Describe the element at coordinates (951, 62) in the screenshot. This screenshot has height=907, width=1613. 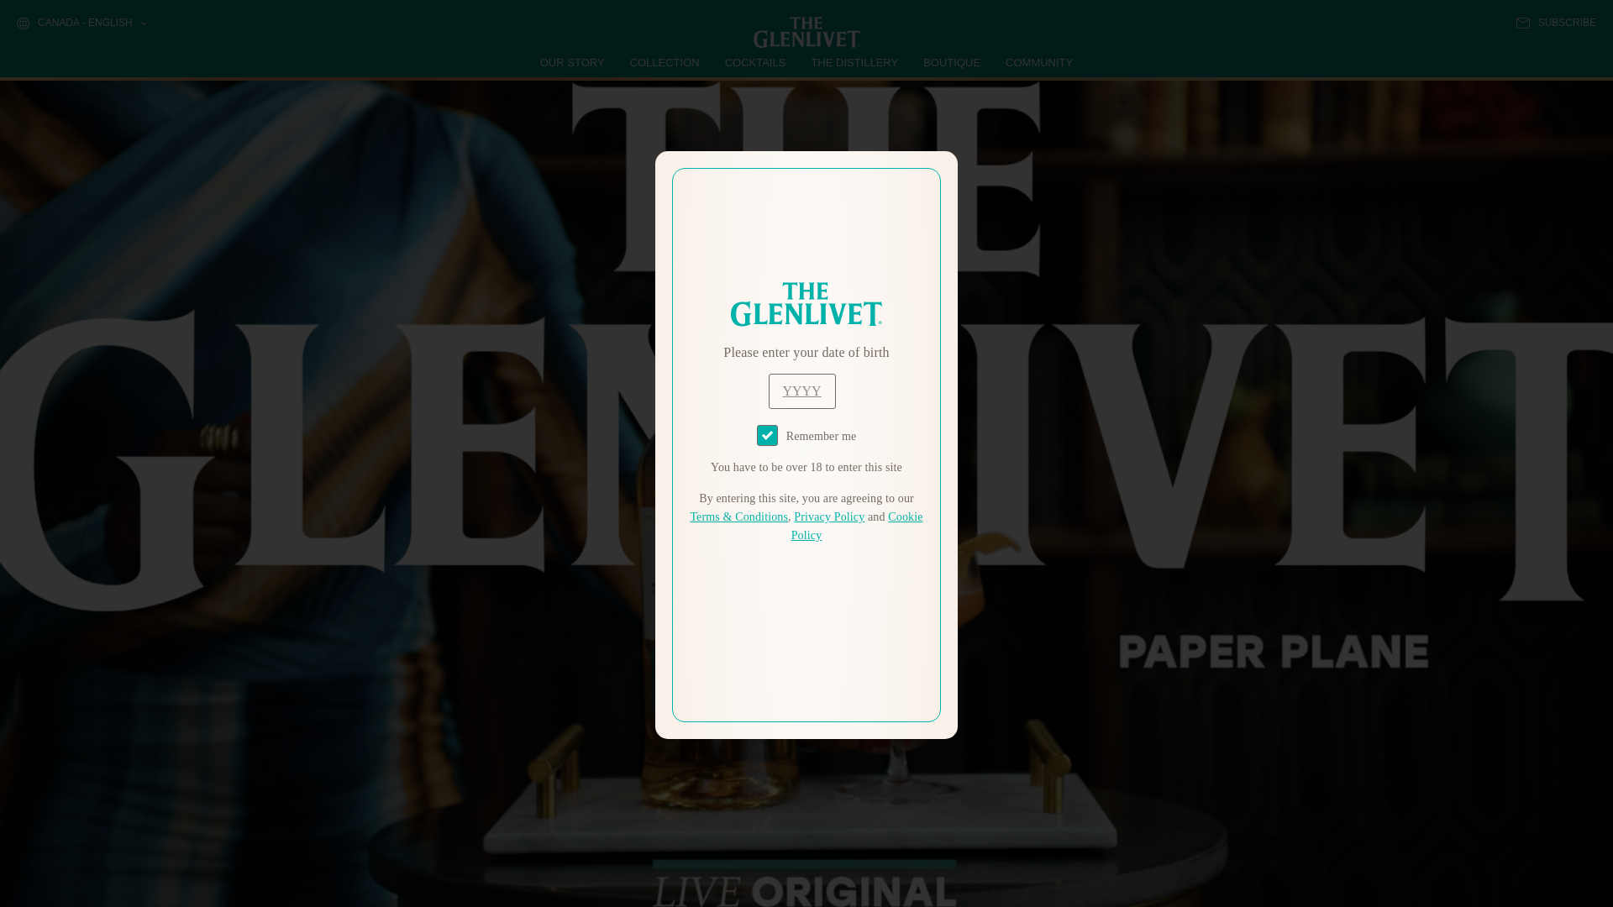
I see `BOUTIQUE` at that location.